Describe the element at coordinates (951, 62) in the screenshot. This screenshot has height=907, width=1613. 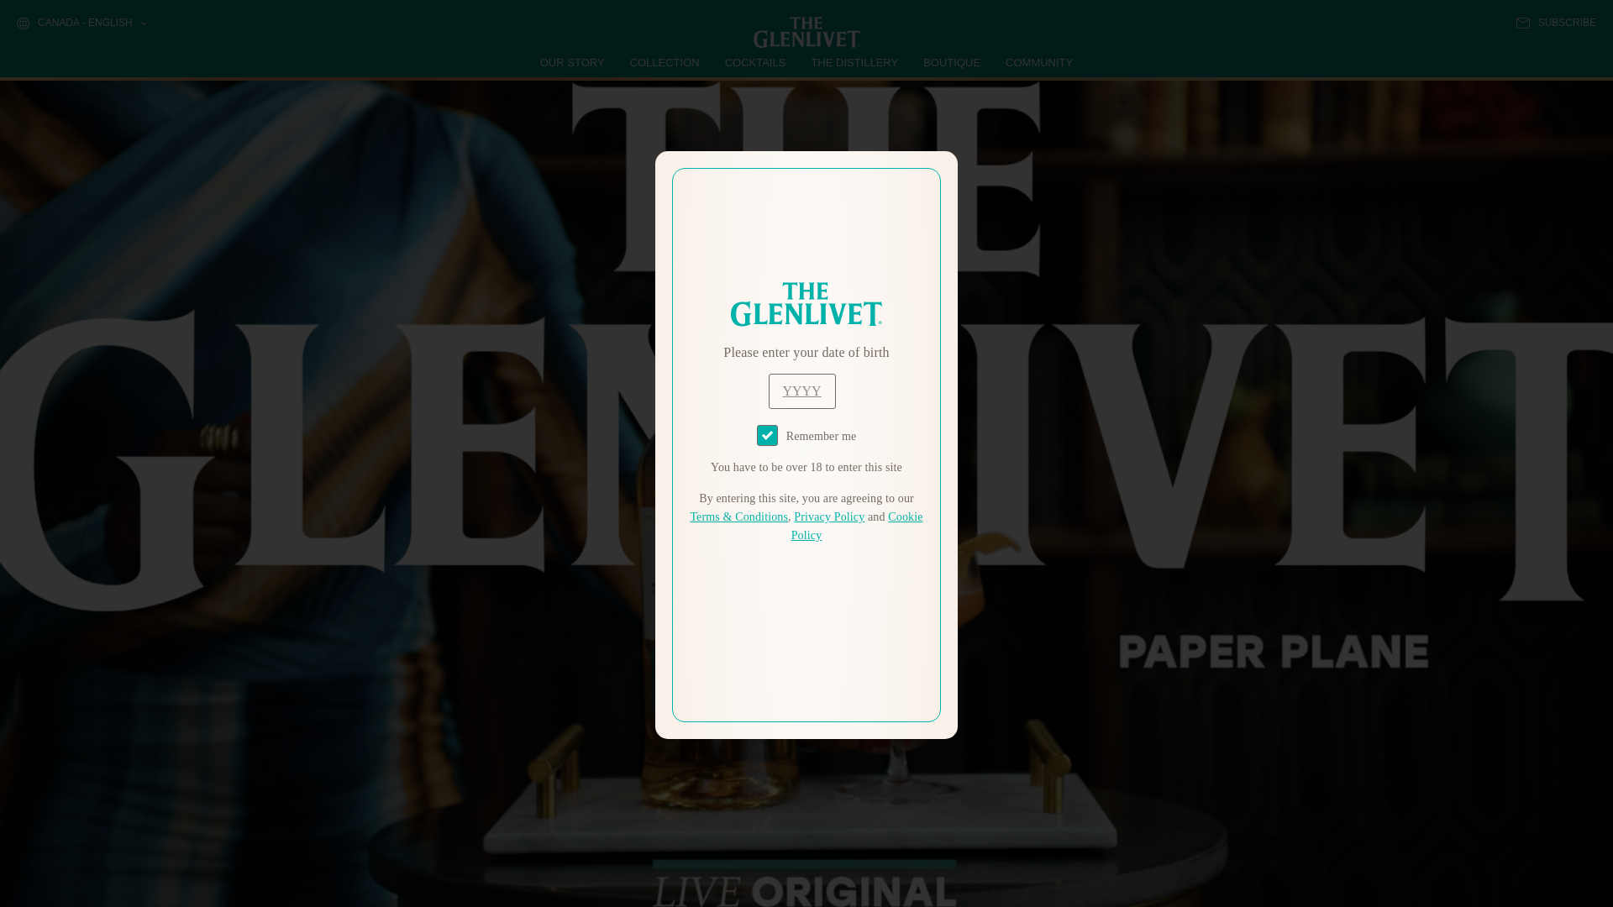
I see `BOUTIQUE` at that location.